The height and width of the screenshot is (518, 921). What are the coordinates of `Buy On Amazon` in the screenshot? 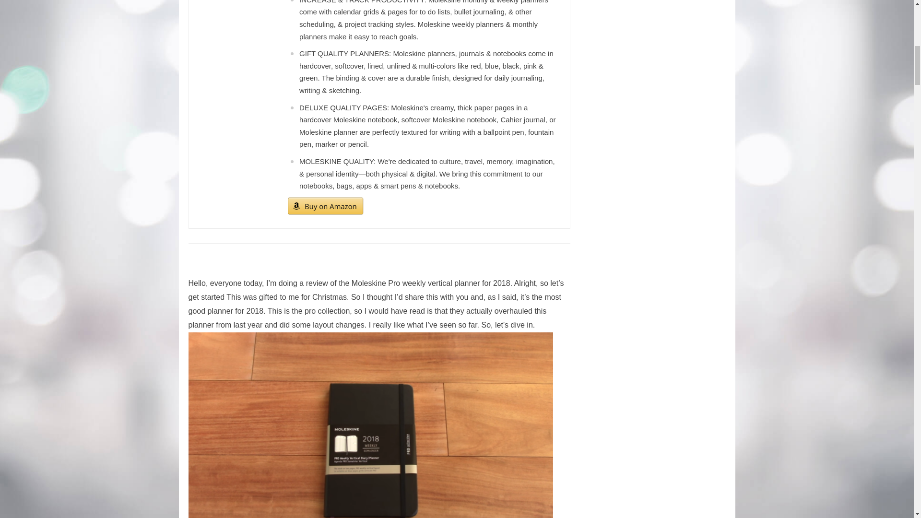 It's located at (325, 206).